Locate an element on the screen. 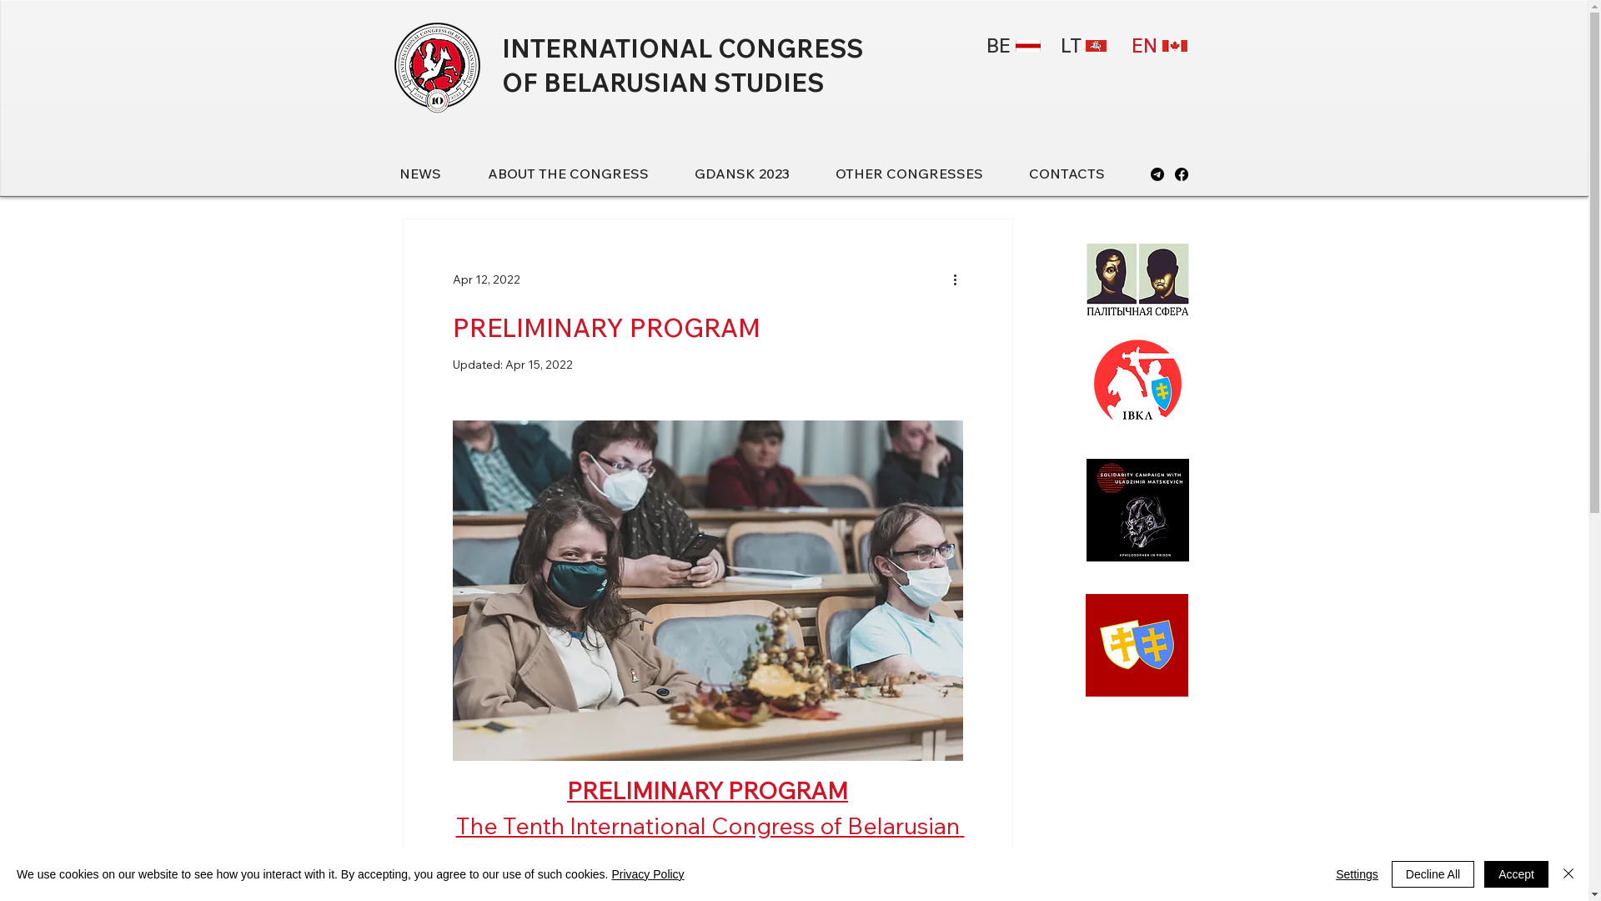  Privacy Policy is located at coordinates (647, 874).